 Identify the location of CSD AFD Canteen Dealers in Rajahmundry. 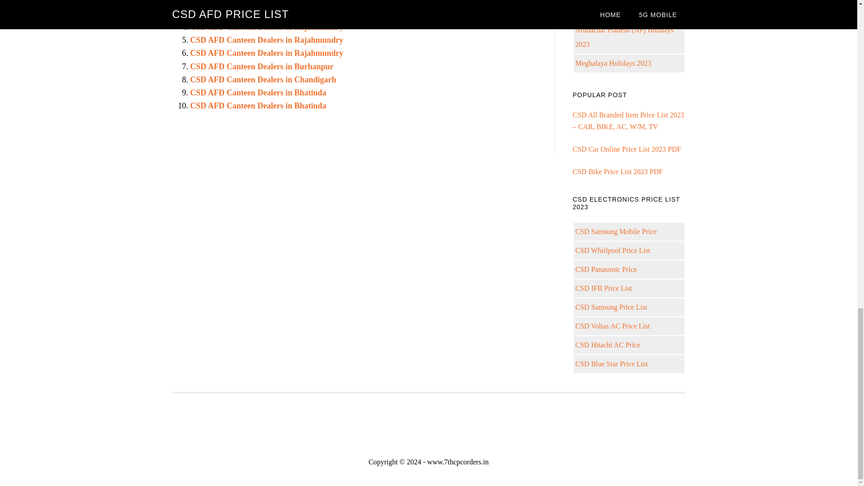
(266, 40).